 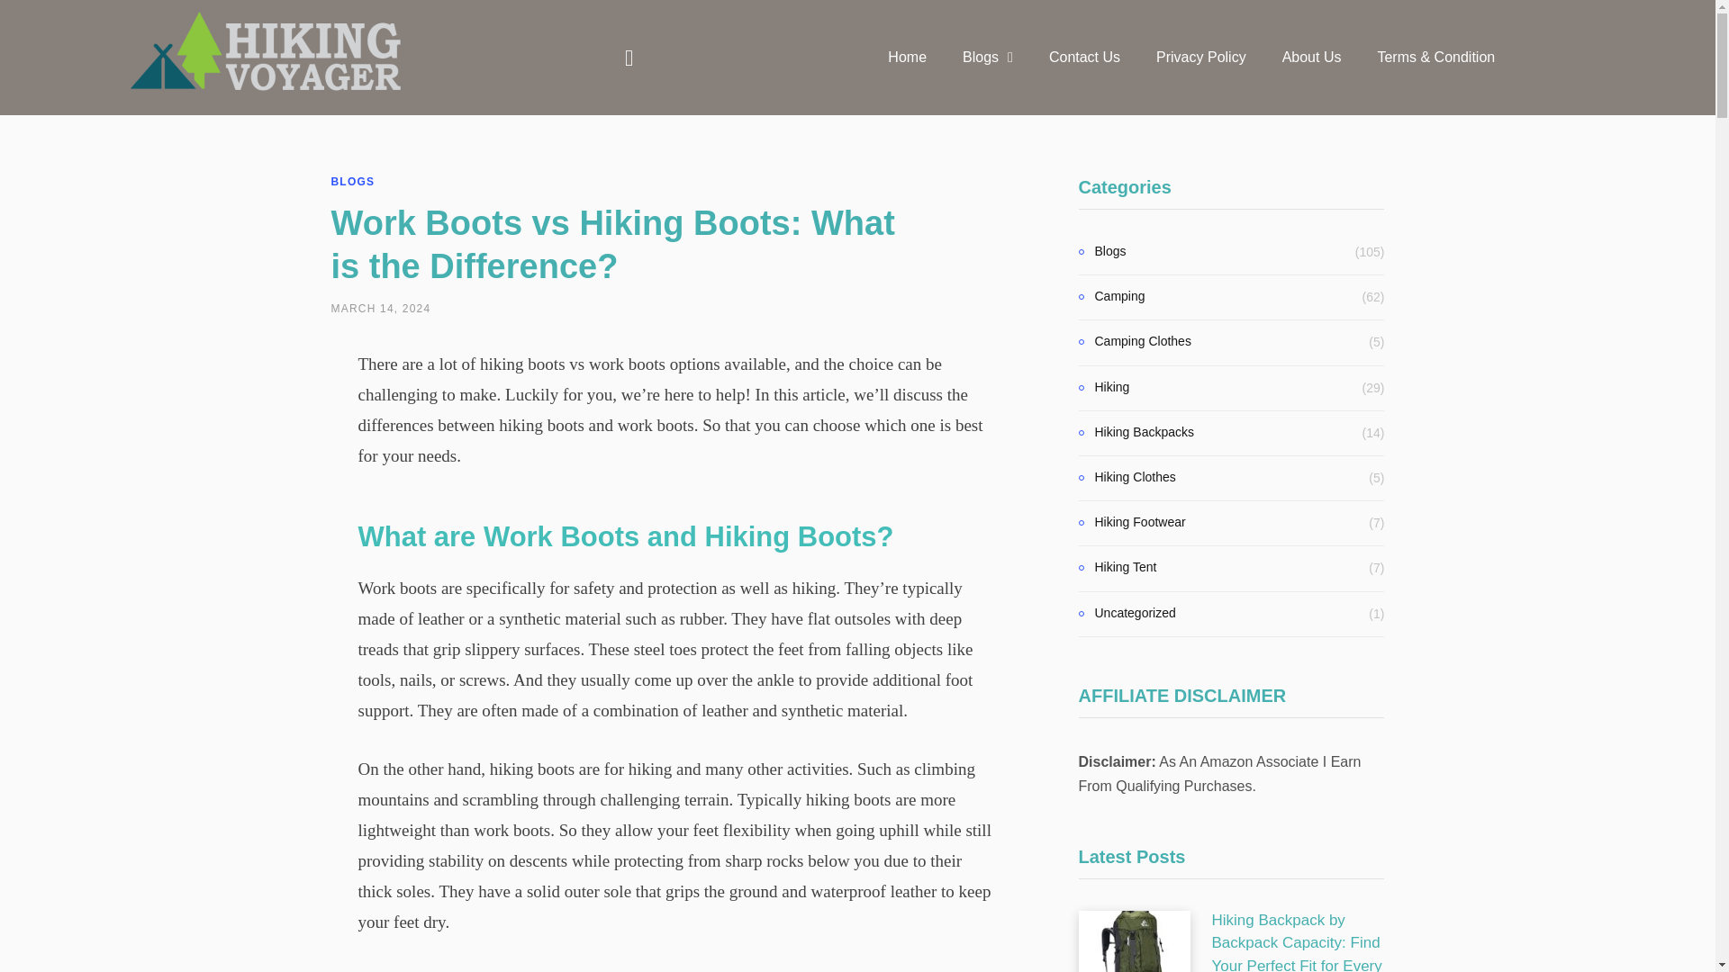 What do you see at coordinates (906, 58) in the screenshot?
I see `Home` at bounding box center [906, 58].